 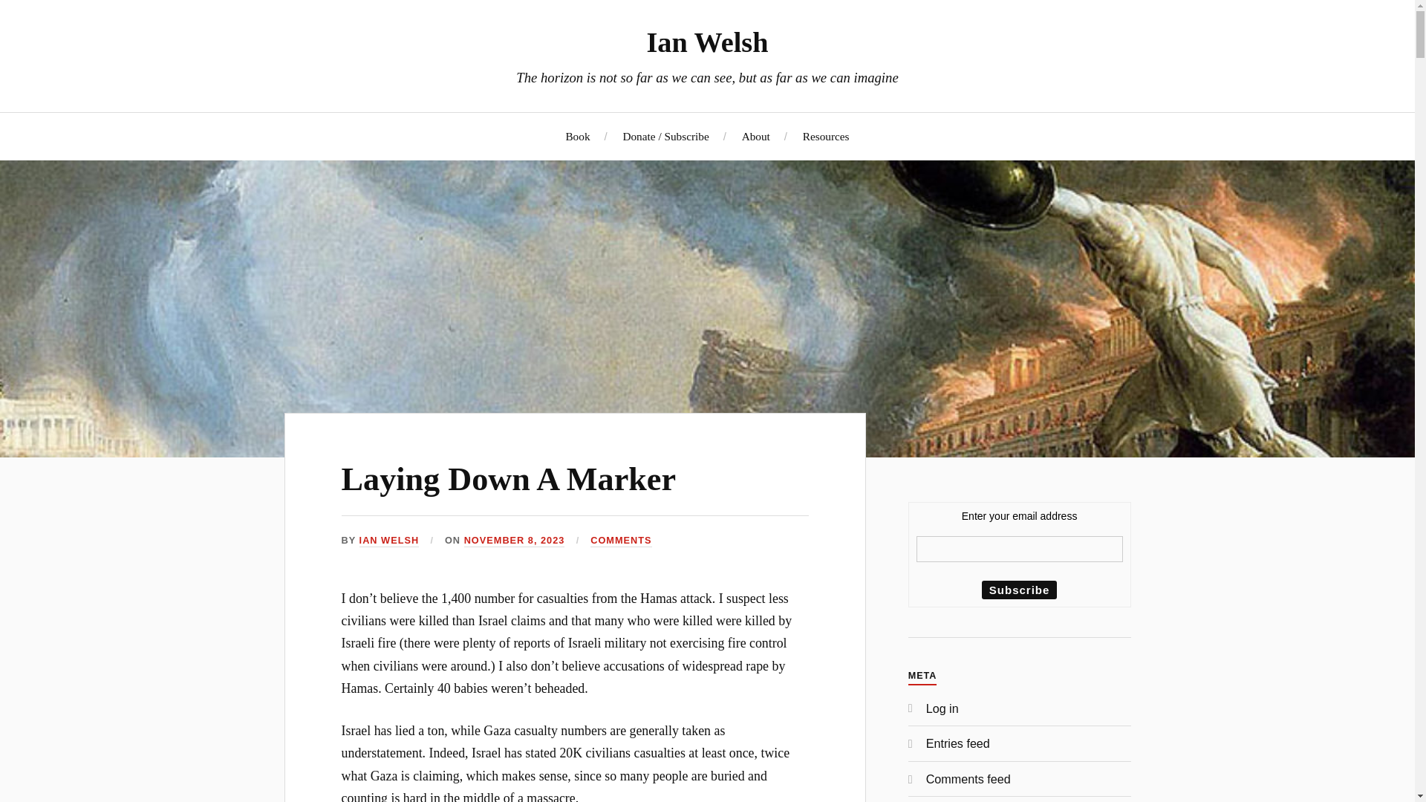 I want to click on COMMENTS, so click(x=621, y=541).